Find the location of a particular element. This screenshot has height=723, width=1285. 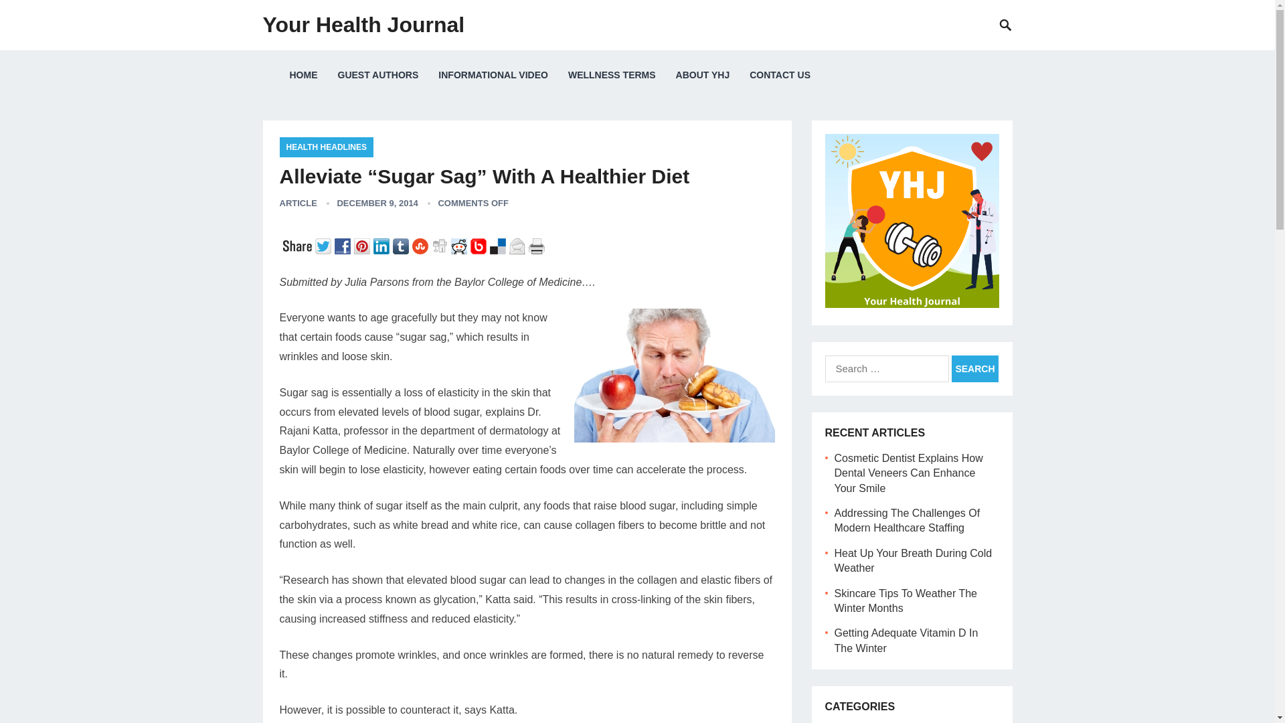

Email is located at coordinates (518, 245).